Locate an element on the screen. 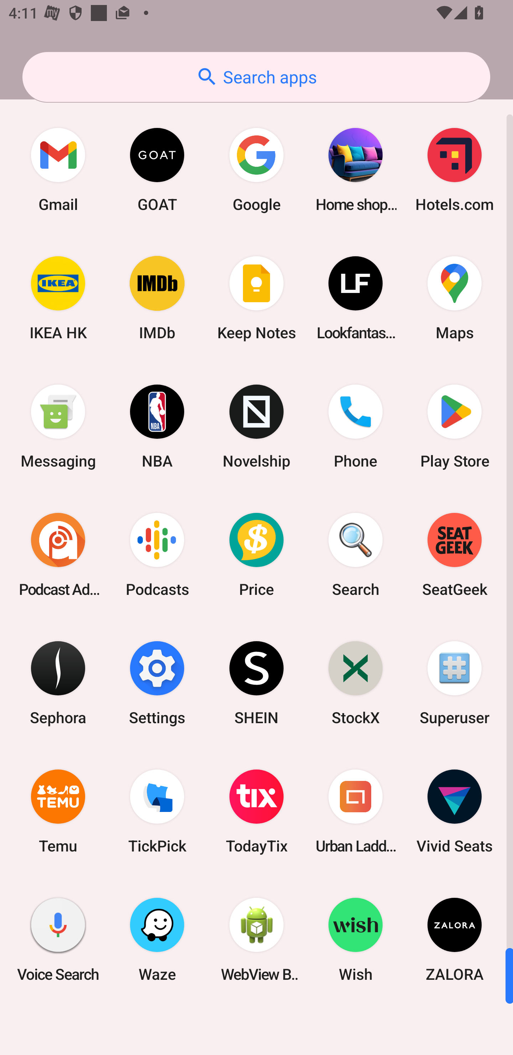 Image resolution: width=513 pixels, height=1055 pixels. IKEA HK is located at coordinates (58, 298).